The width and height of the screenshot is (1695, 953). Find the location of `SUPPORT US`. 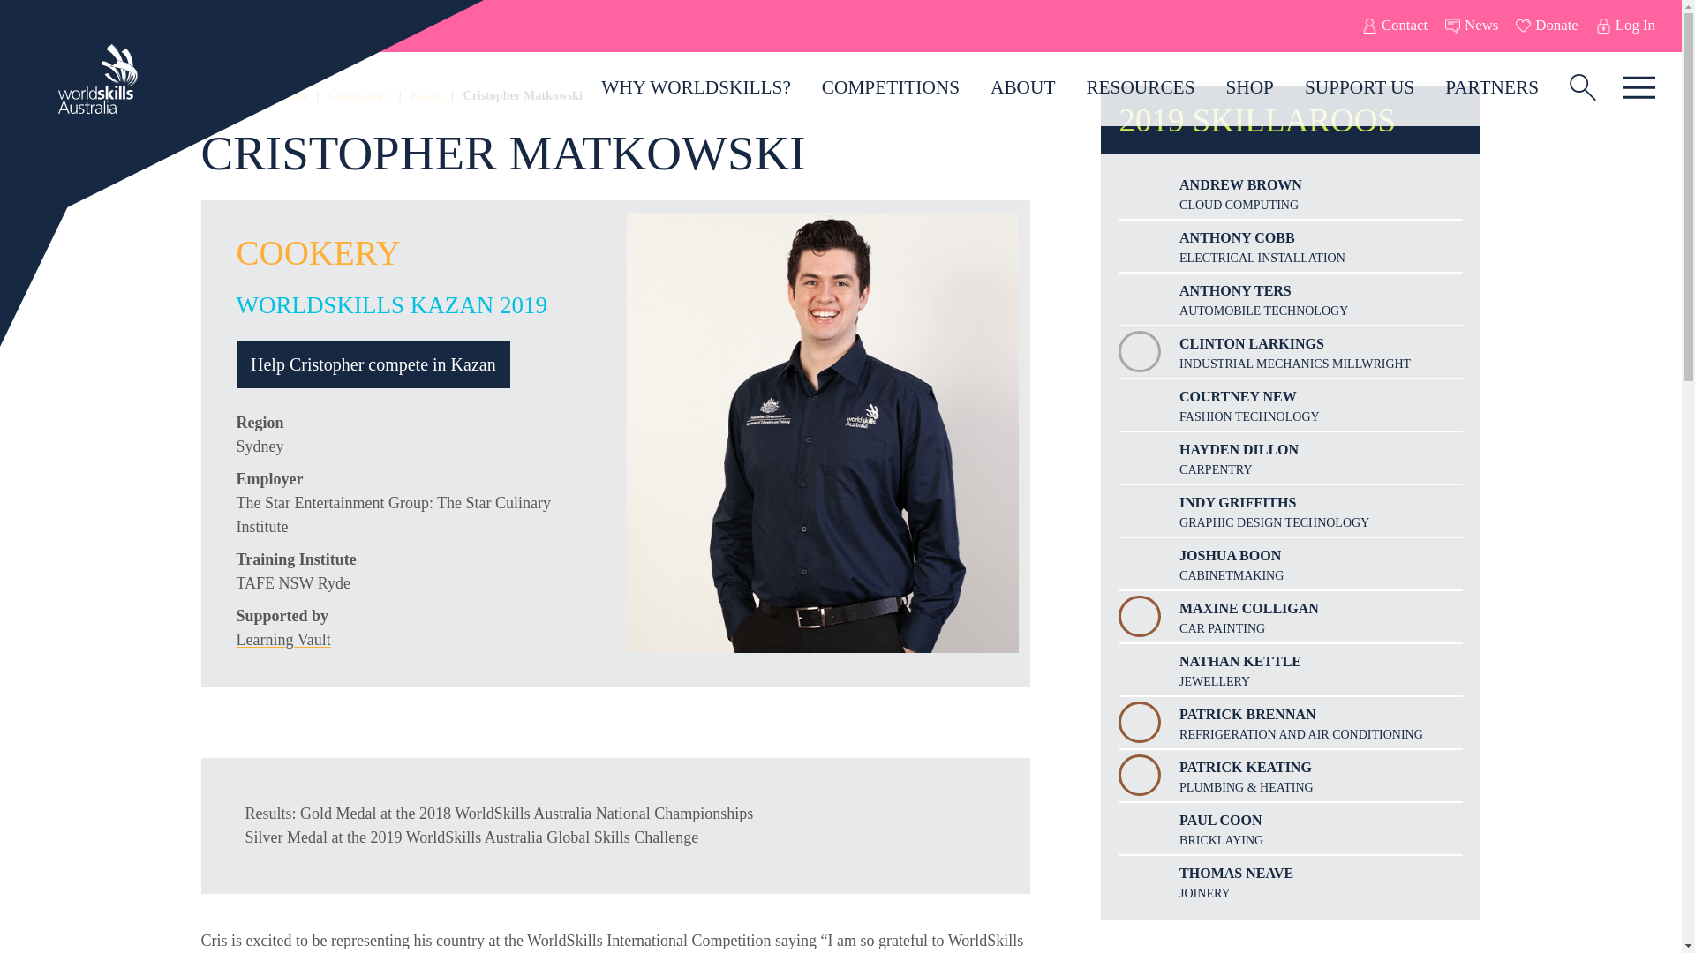

SUPPORT US is located at coordinates (1360, 88).